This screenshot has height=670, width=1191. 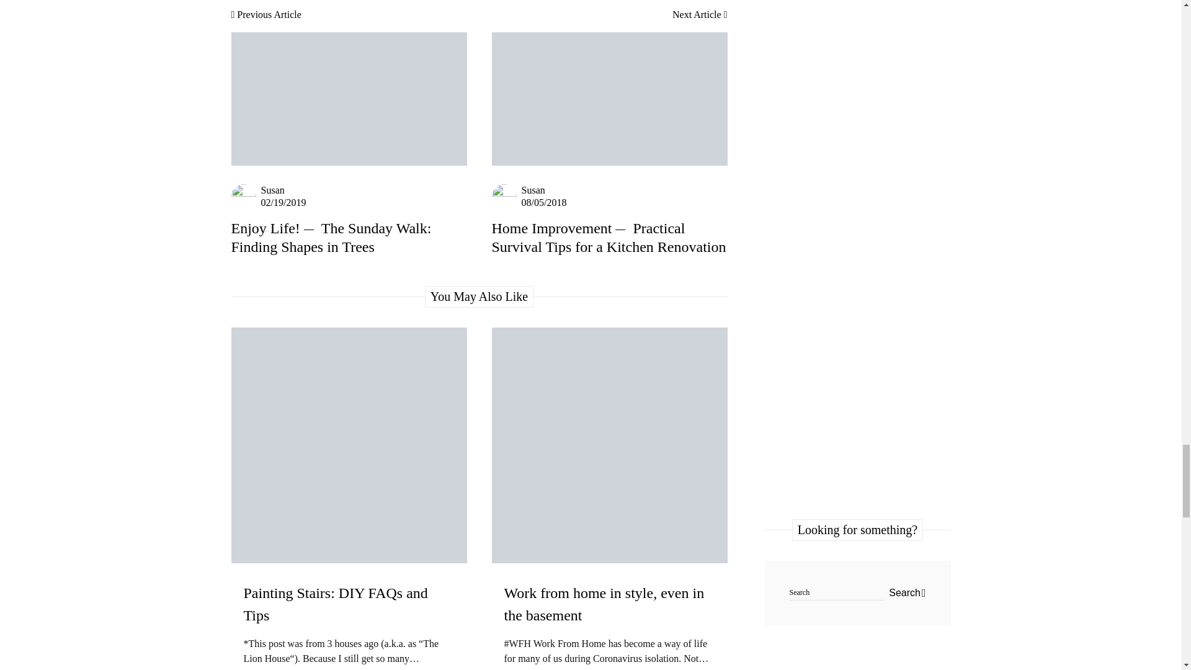 What do you see at coordinates (331, 238) in the screenshot?
I see `The Sunday Walk: Finding Shapes in Trees` at bounding box center [331, 238].